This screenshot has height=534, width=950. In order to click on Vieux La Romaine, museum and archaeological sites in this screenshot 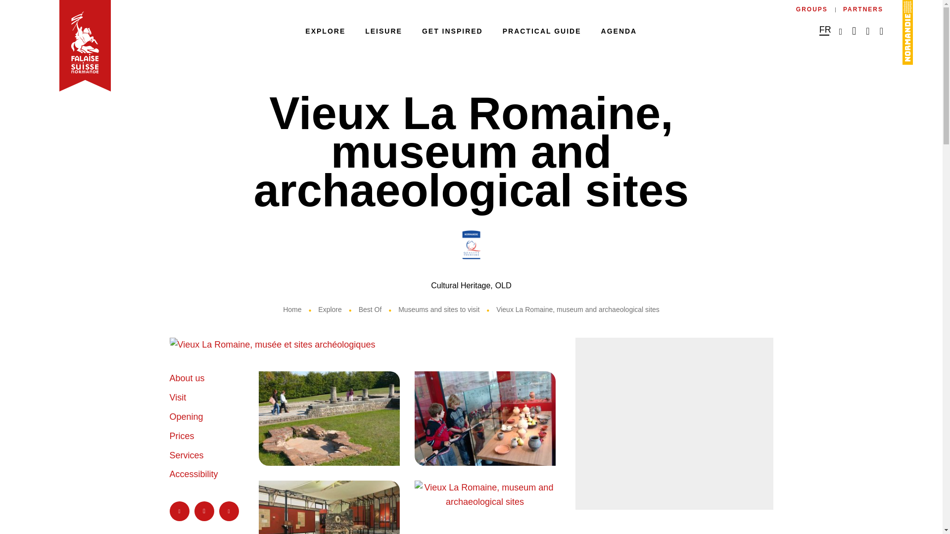, I will do `click(329, 418)`.